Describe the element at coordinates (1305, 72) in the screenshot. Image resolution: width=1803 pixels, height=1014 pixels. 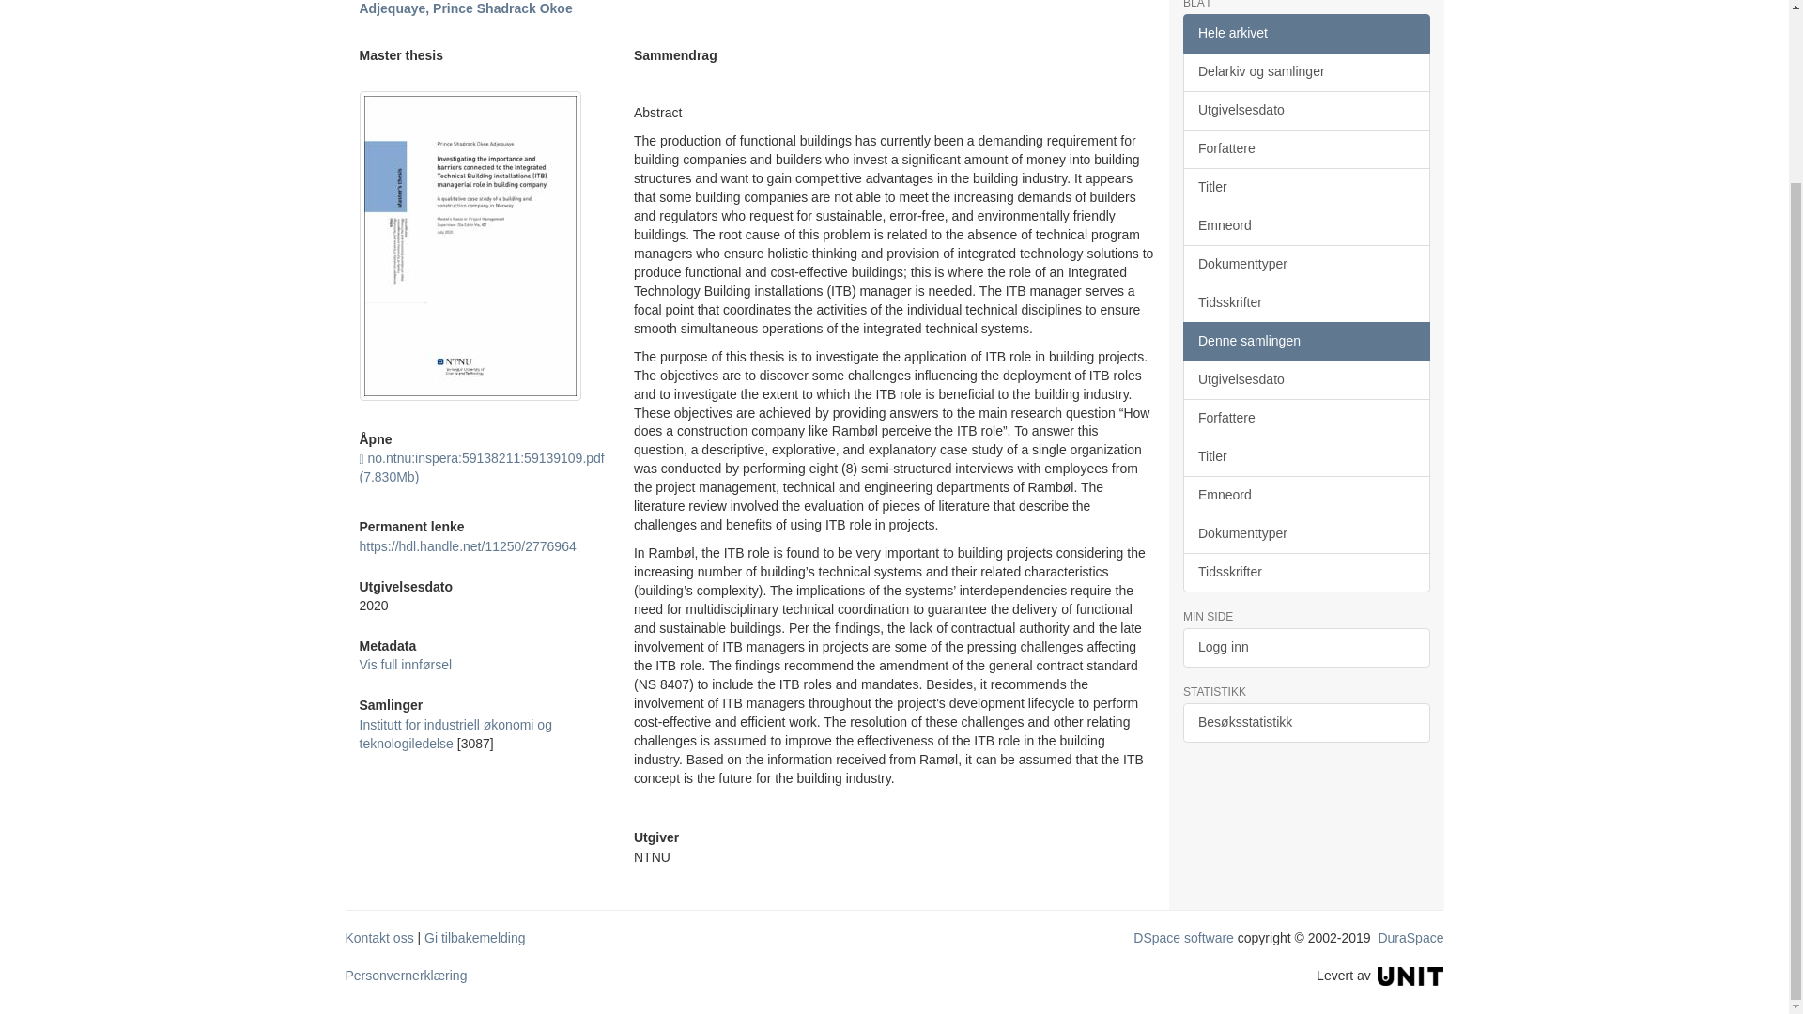
I see `Delarkiv og samlinger` at that location.